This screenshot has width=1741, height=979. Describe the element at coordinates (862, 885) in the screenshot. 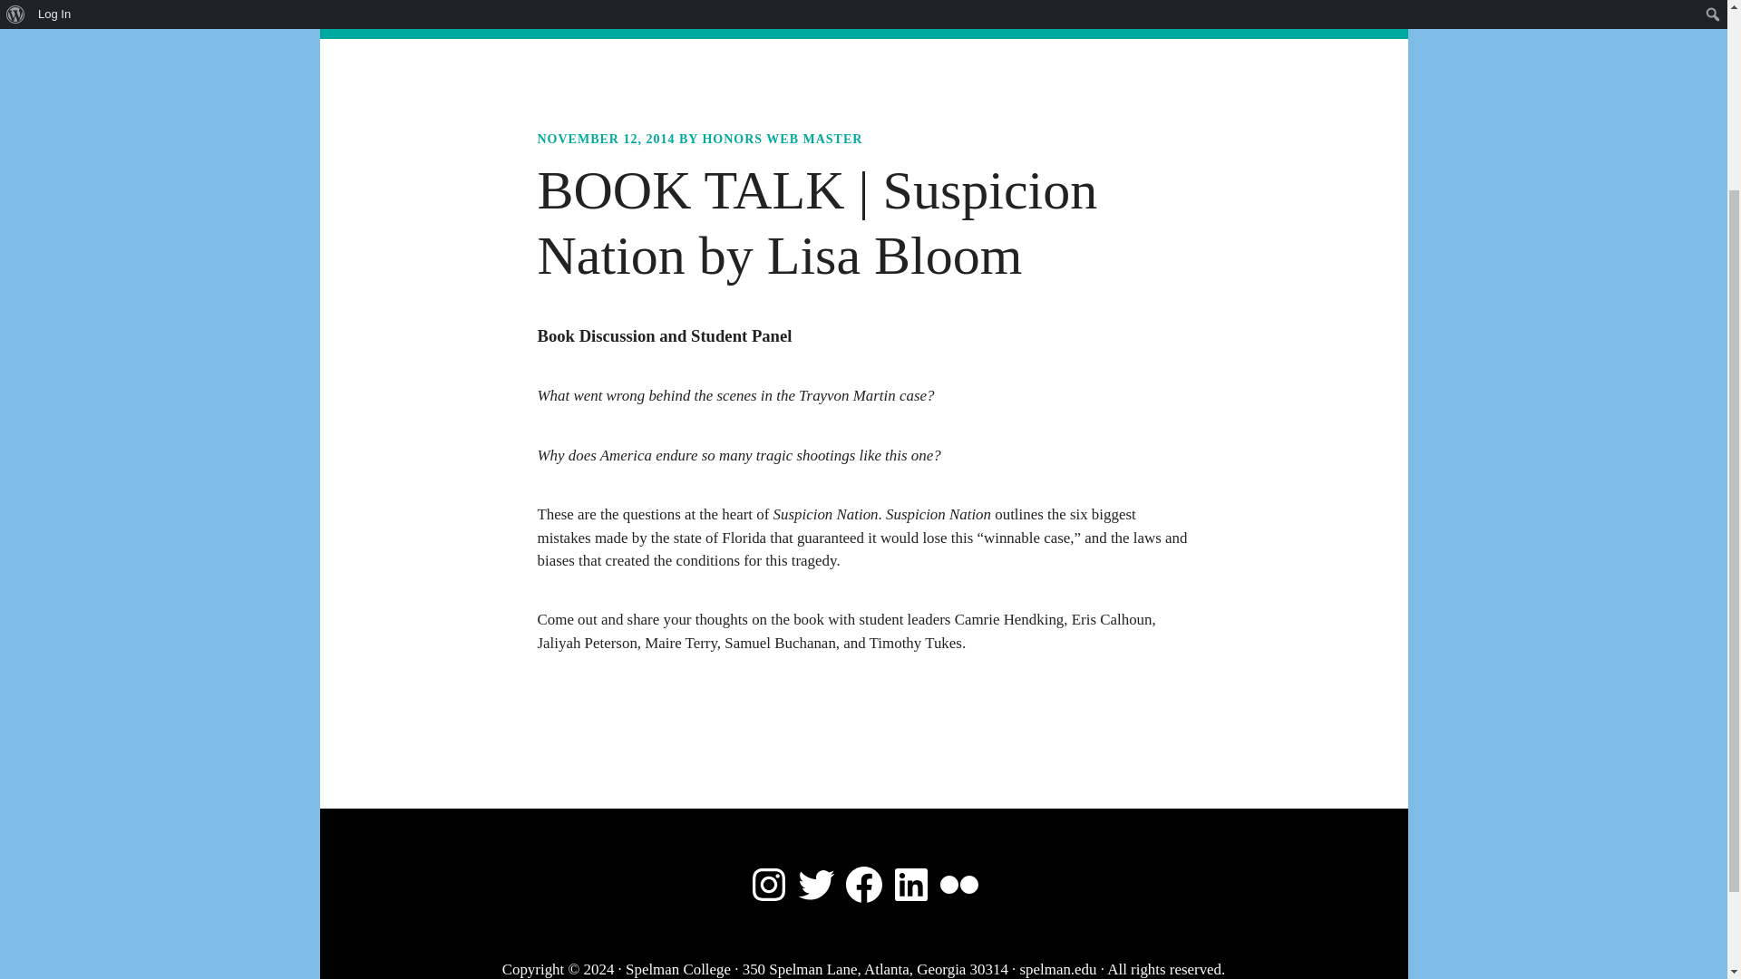

I see `Facebook` at that location.